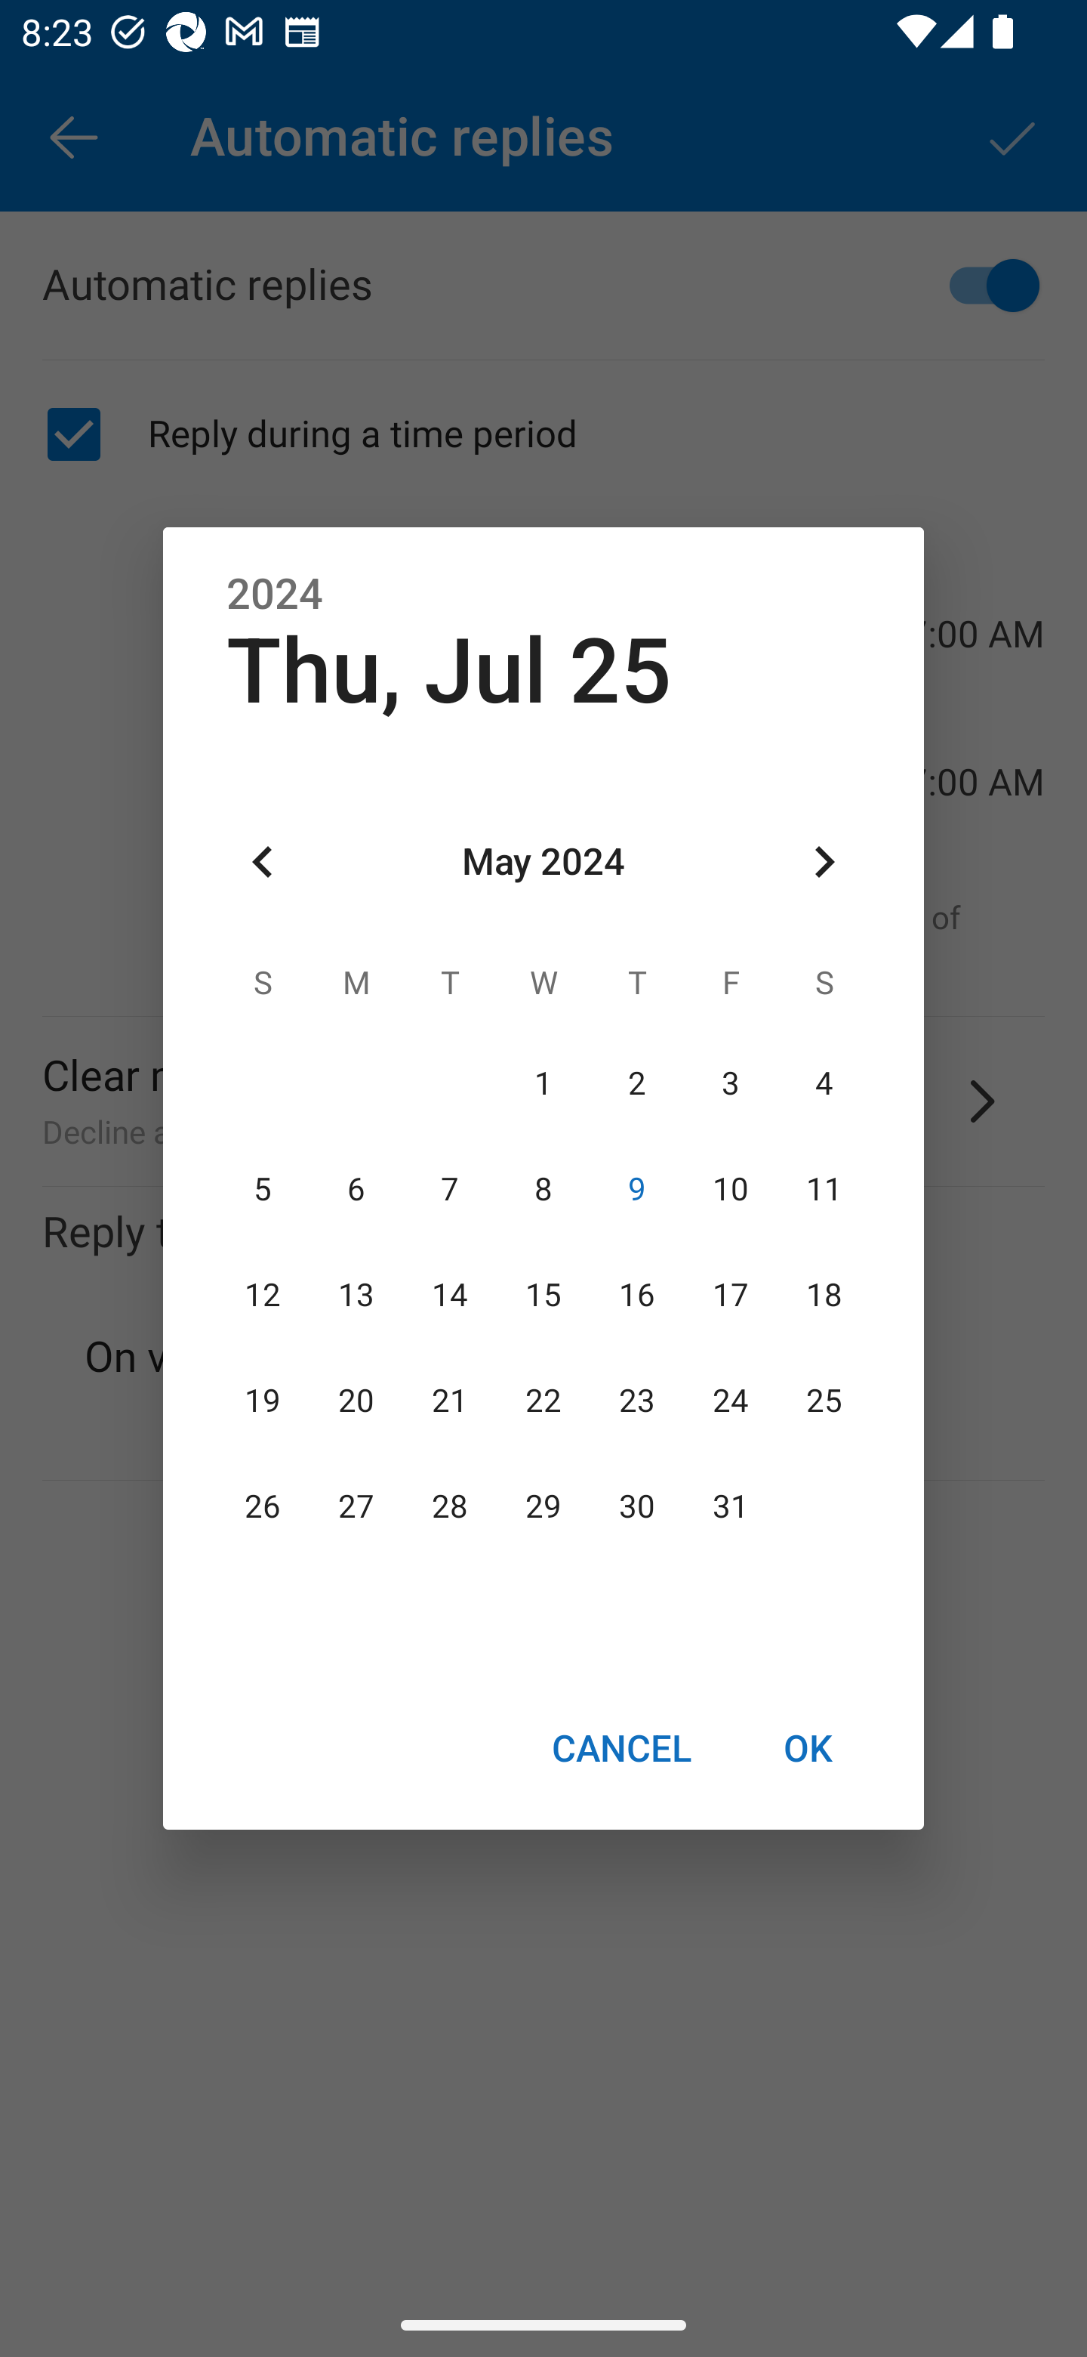  I want to click on 15 15 May 2024, so click(543, 1295).